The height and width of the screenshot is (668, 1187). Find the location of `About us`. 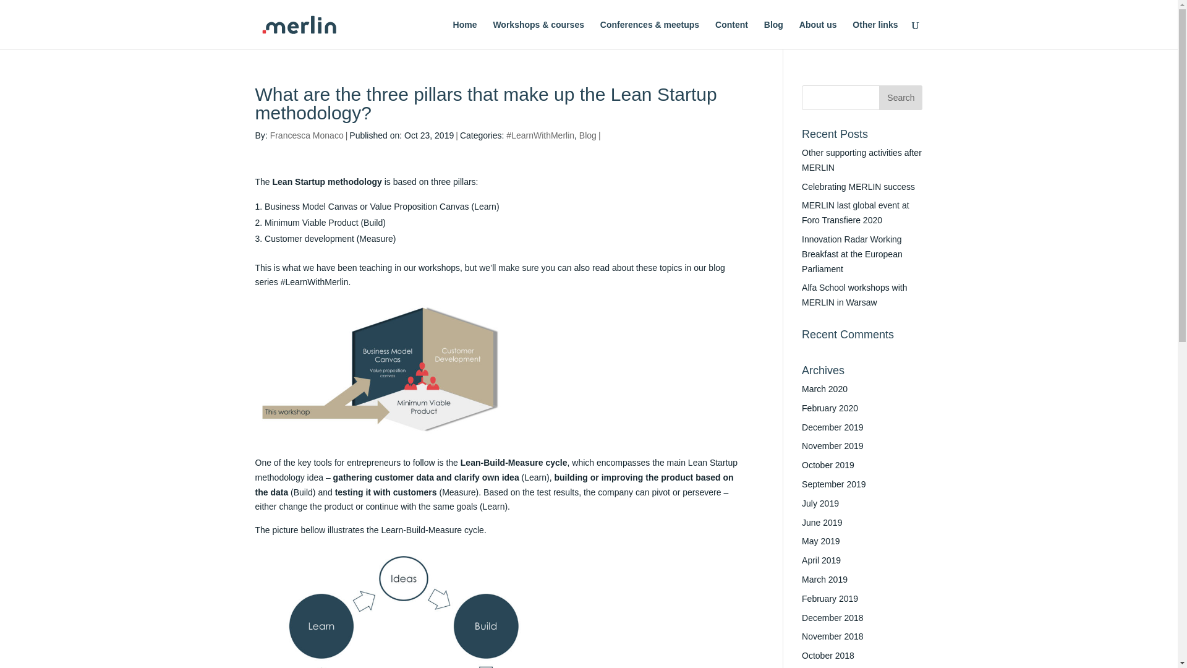

About us is located at coordinates (817, 35).